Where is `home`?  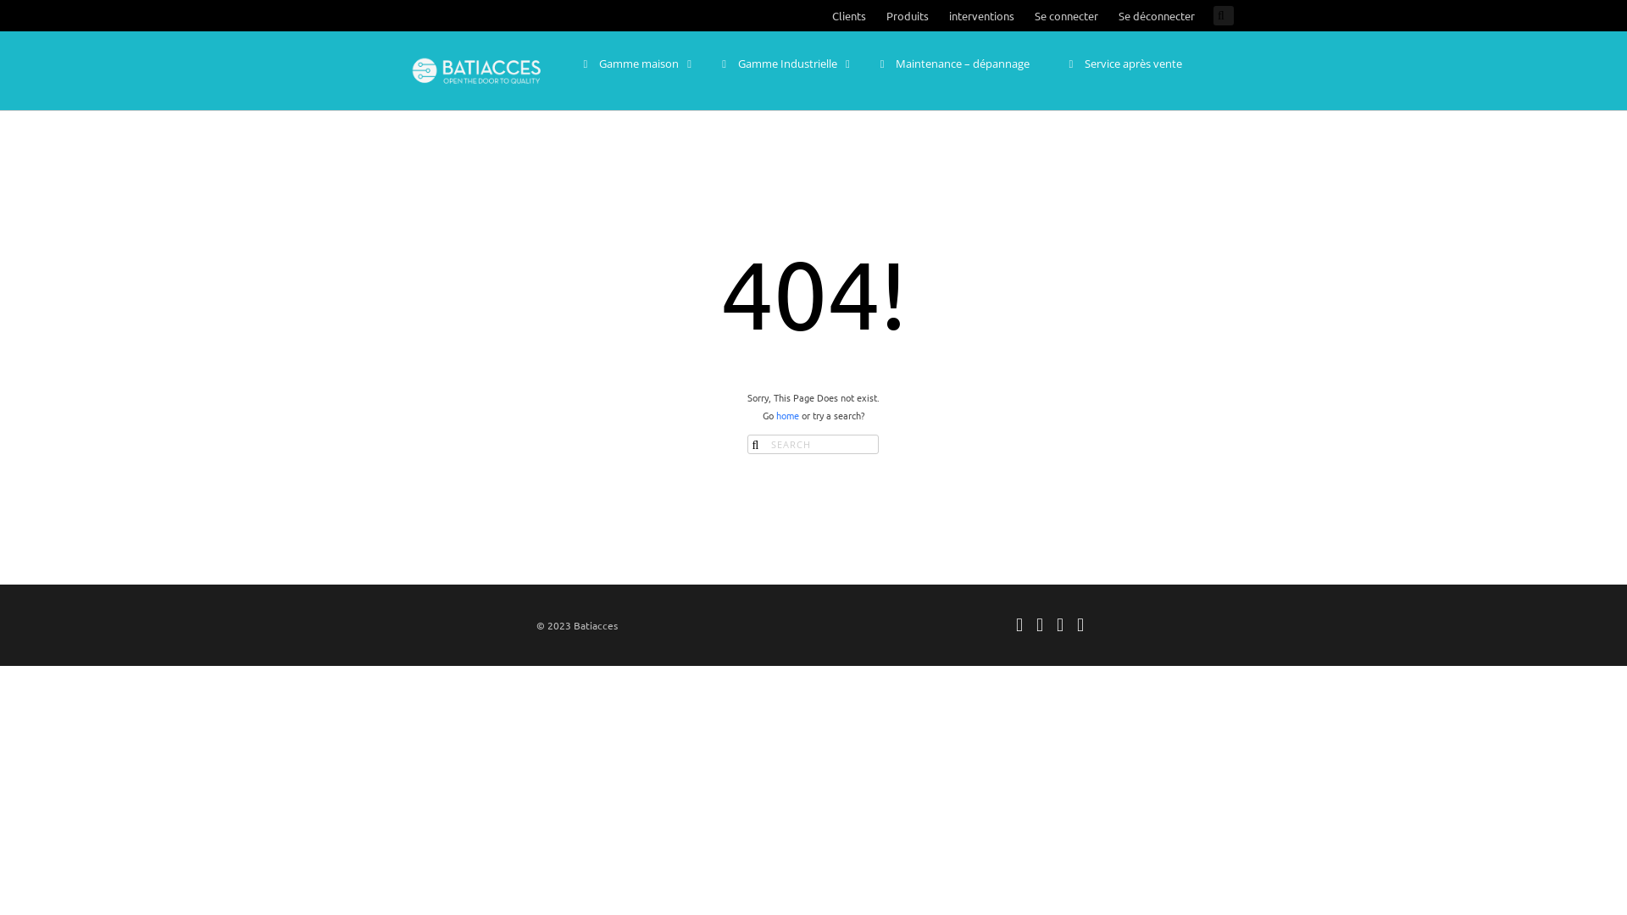
home is located at coordinates (788, 415).